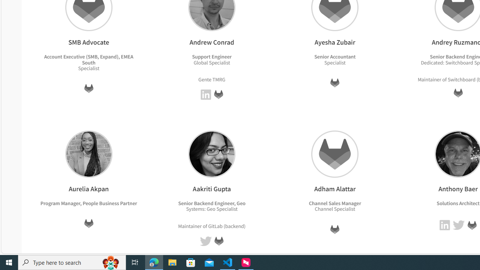 This screenshot has height=270, width=480. Describe the element at coordinates (472, 225) in the screenshot. I see `GitLab` at that location.